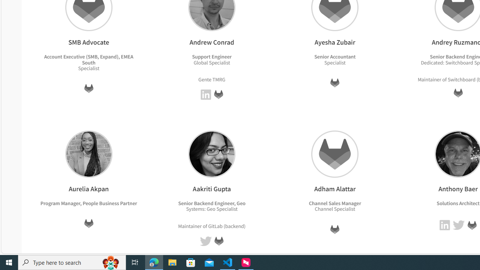 This screenshot has height=270, width=480. Describe the element at coordinates (472, 225) in the screenshot. I see `GitLab` at that location.